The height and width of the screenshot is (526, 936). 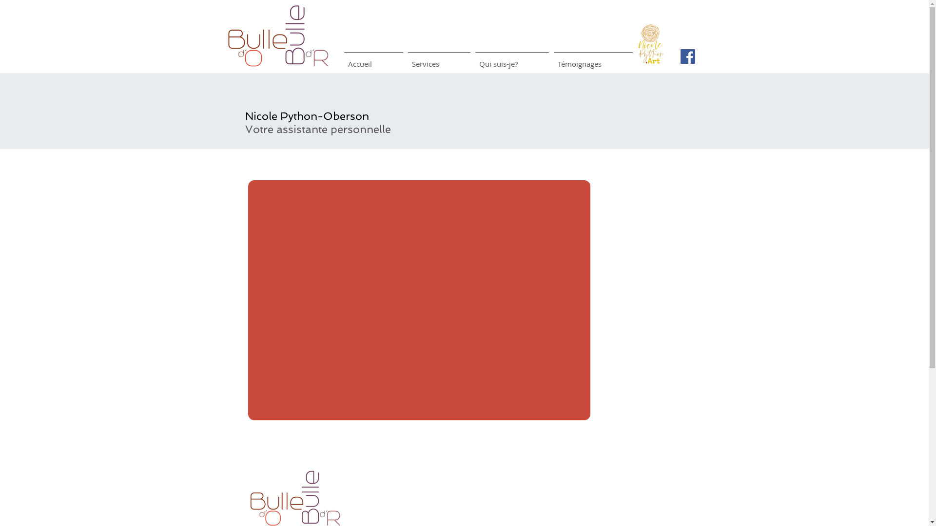 What do you see at coordinates (439, 59) in the screenshot?
I see `Services` at bounding box center [439, 59].